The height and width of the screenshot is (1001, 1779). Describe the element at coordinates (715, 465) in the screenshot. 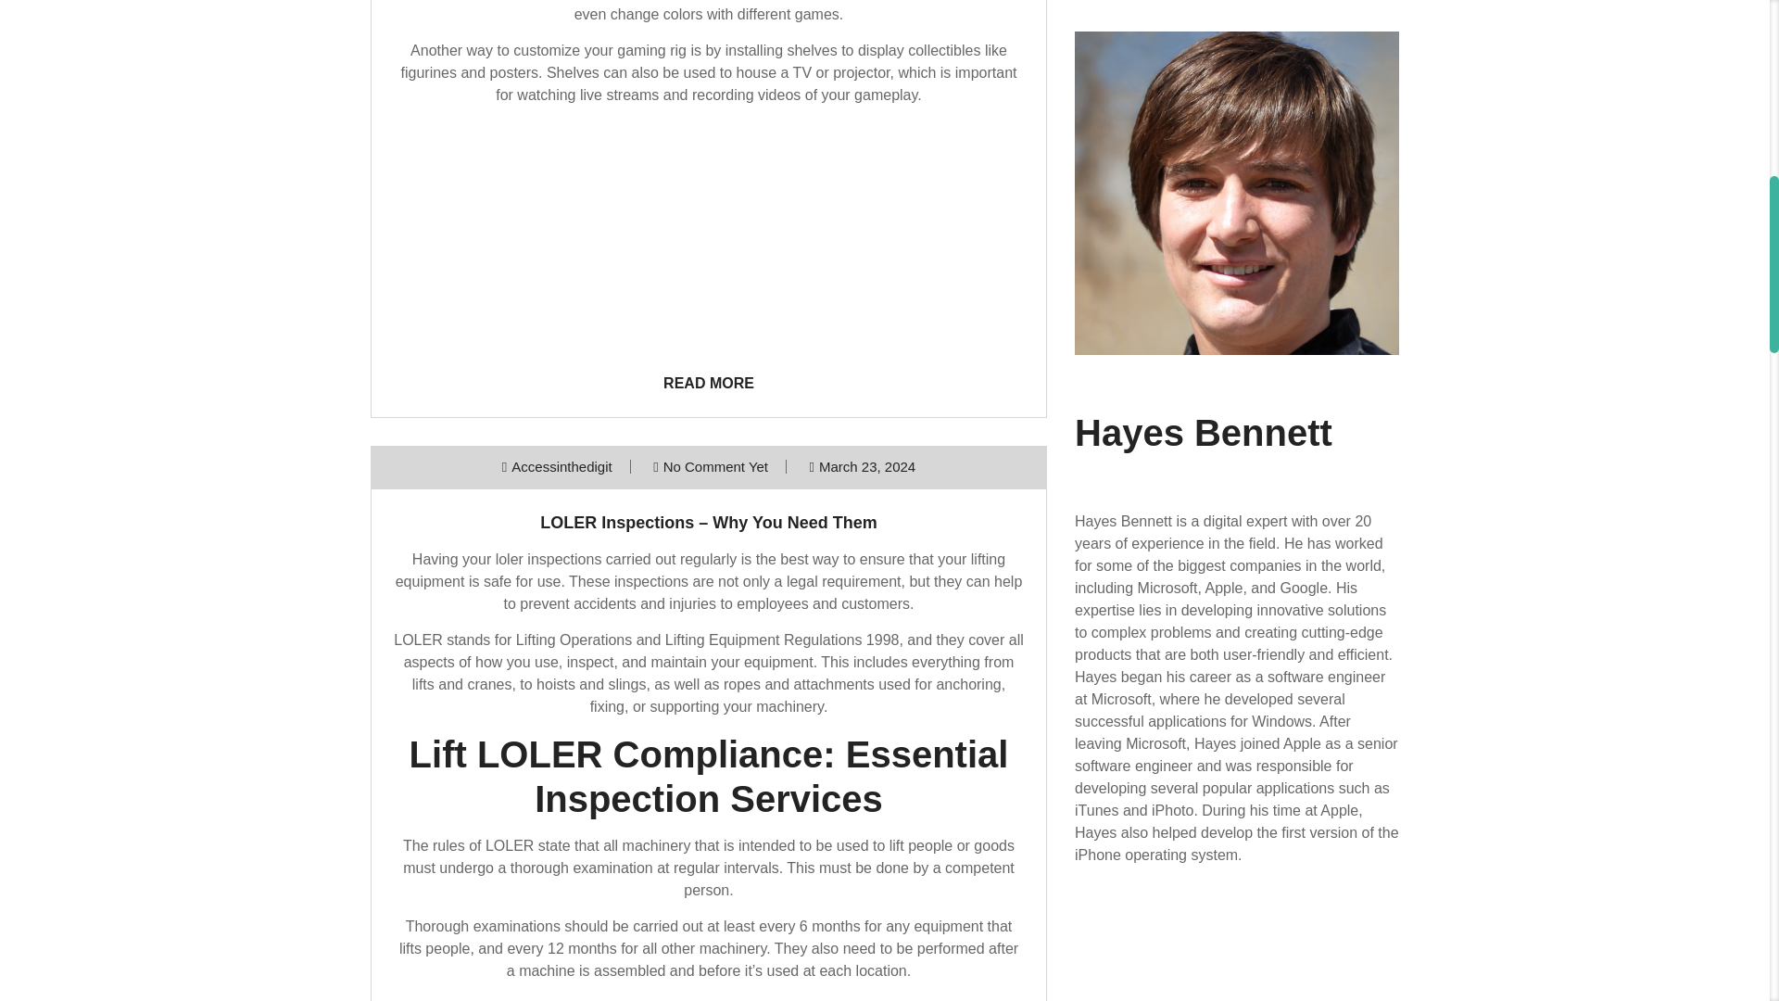

I see `No Comment Yet` at that location.